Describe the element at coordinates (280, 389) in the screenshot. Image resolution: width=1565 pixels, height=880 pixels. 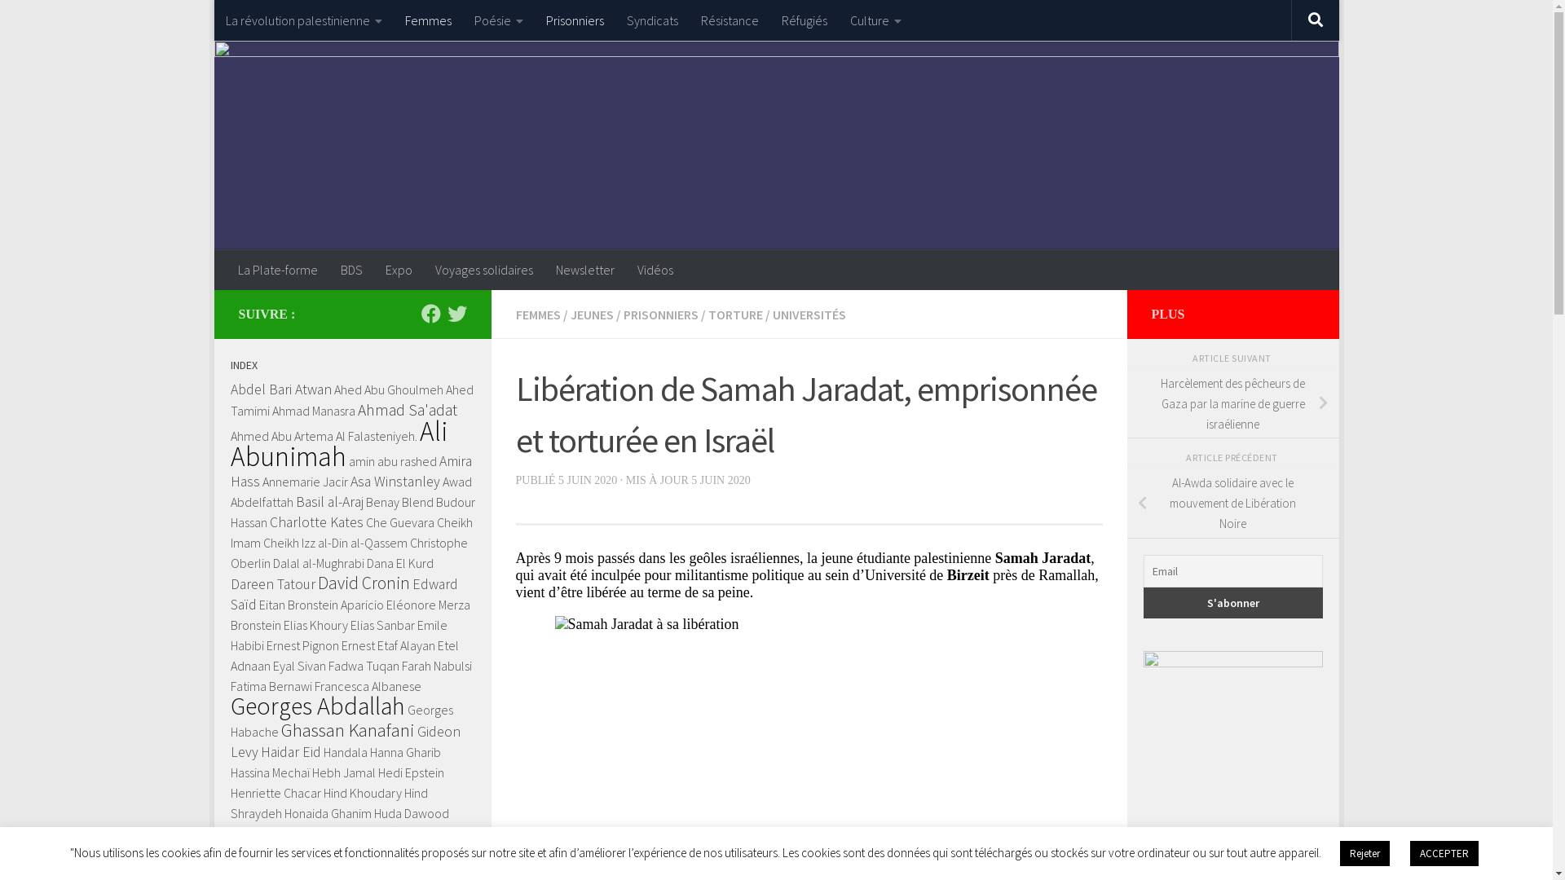
I see `Abdel Bari Atwan` at that location.